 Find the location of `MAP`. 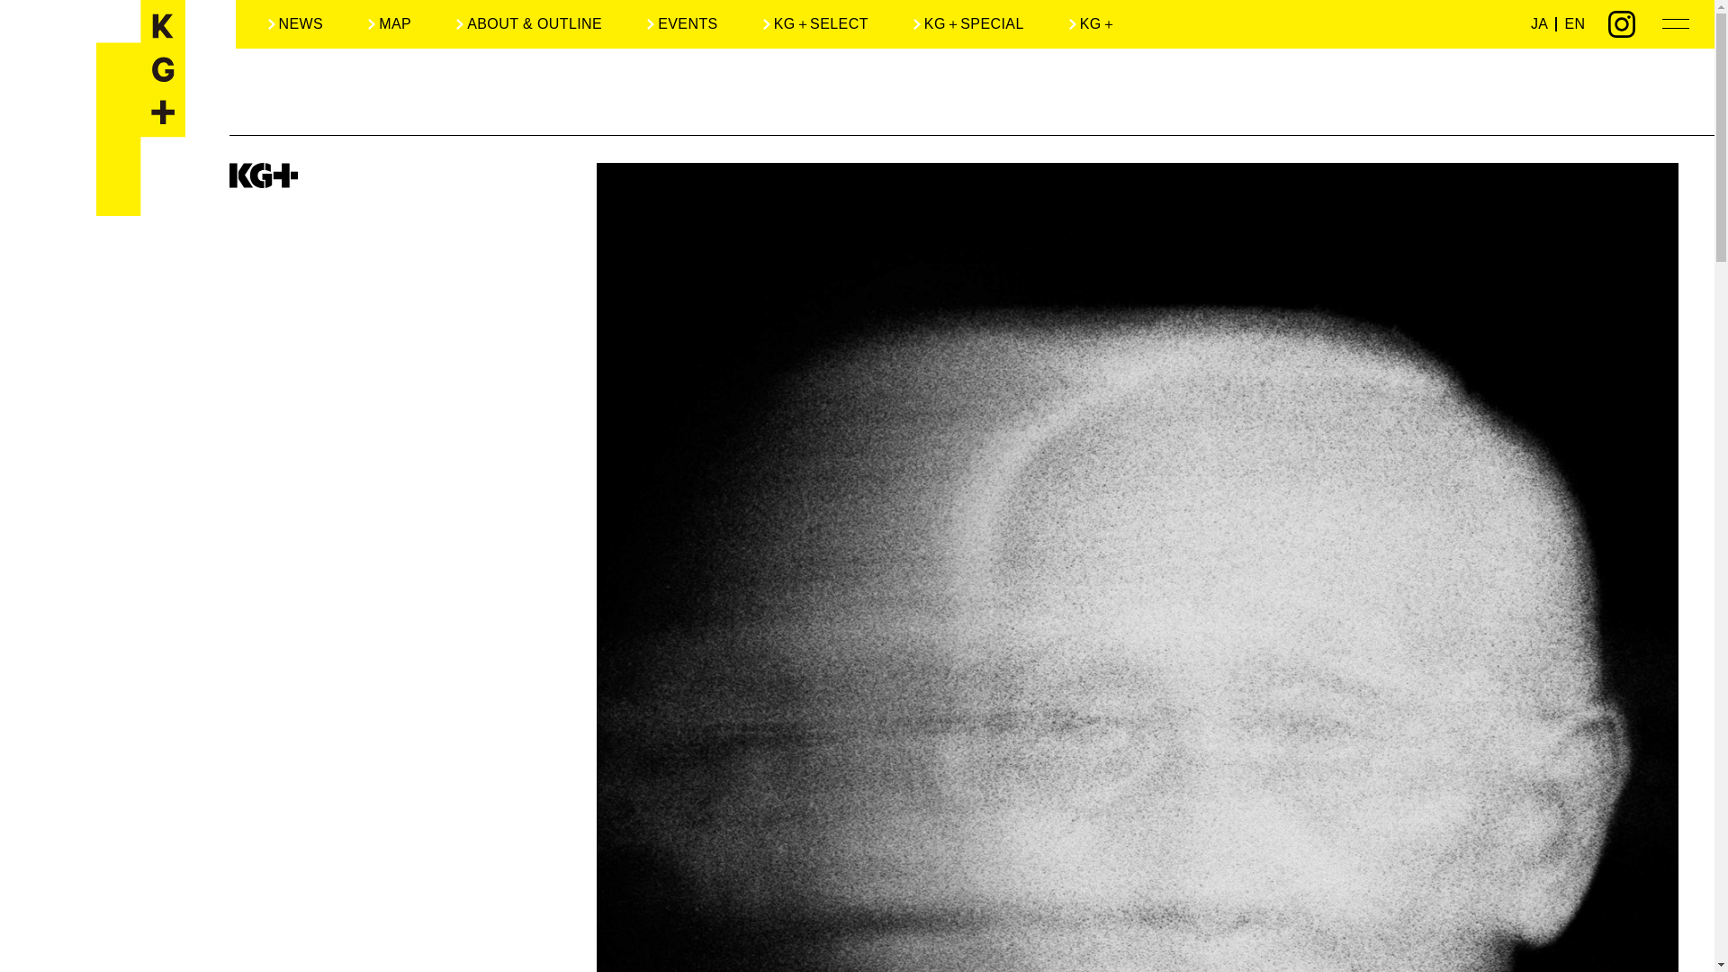

MAP is located at coordinates (389, 23).